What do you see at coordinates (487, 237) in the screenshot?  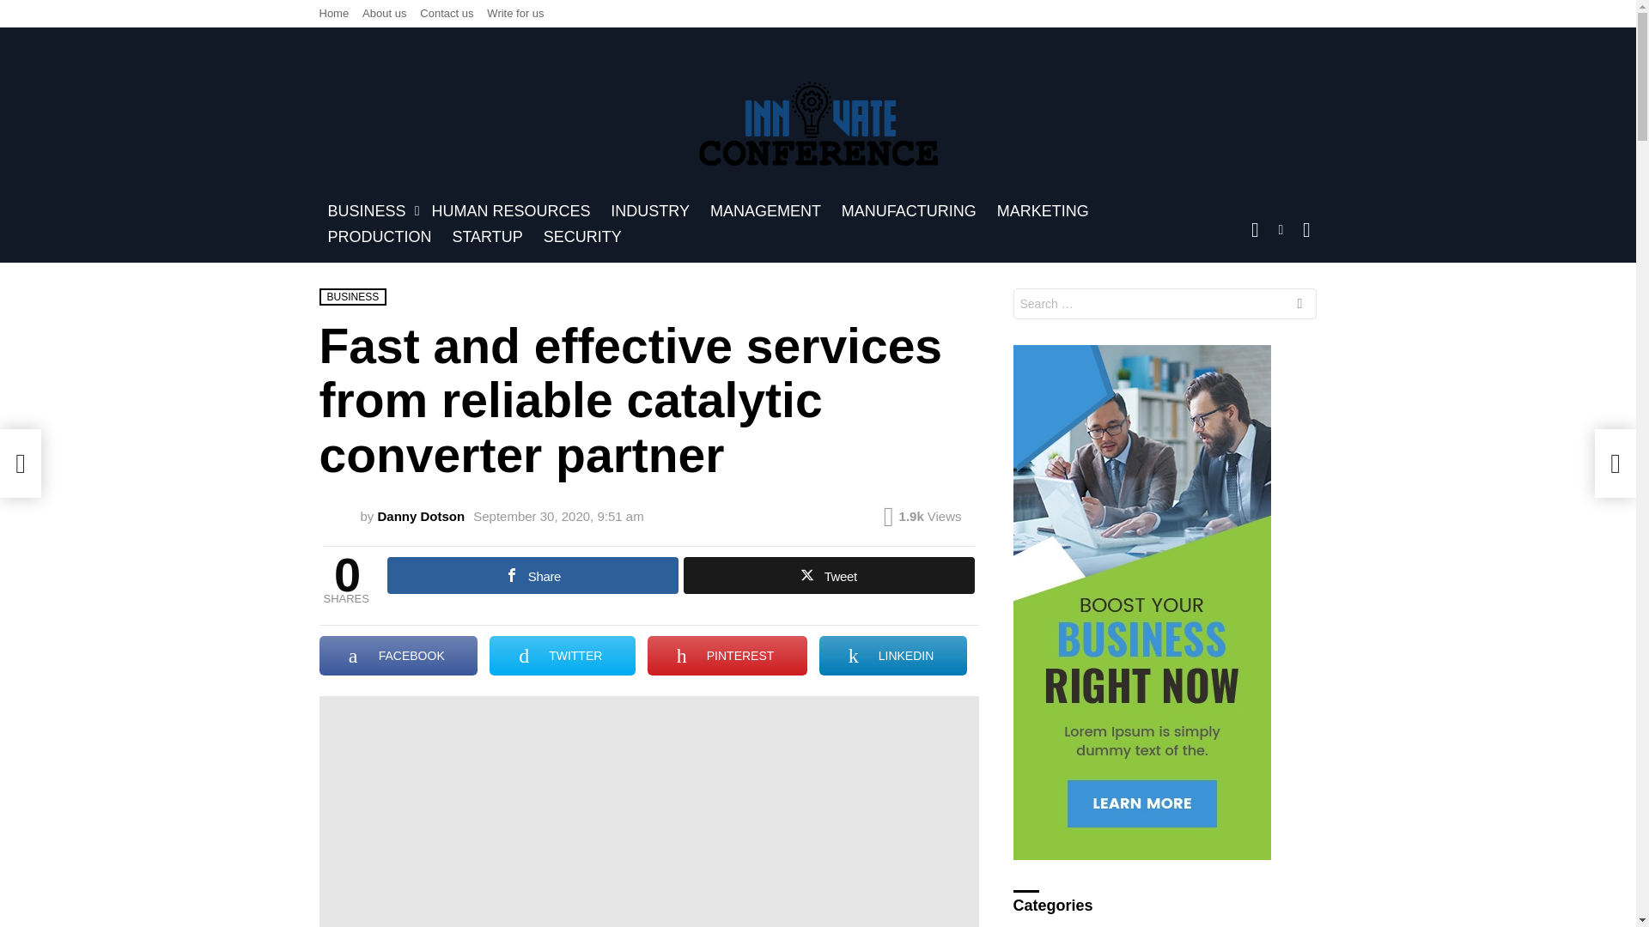 I see `STARTUP` at bounding box center [487, 237].